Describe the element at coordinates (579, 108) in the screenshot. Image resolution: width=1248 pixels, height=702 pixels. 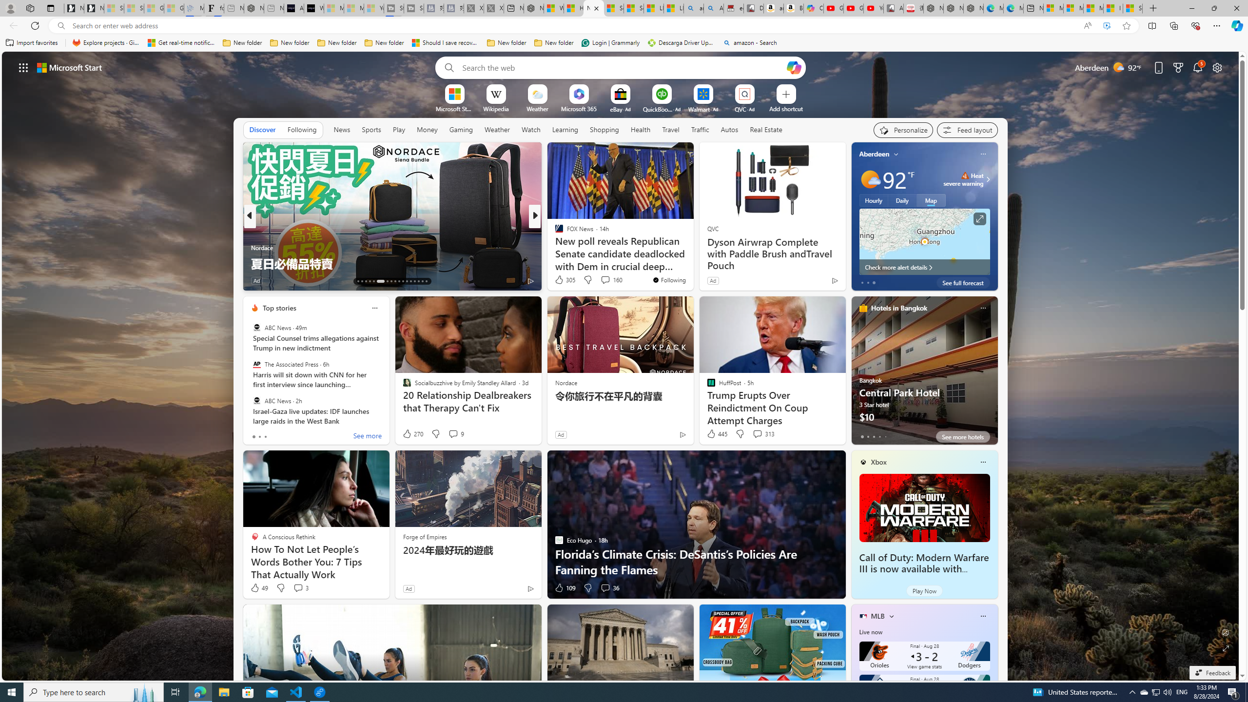
I see `Microsoft 365` at that location.